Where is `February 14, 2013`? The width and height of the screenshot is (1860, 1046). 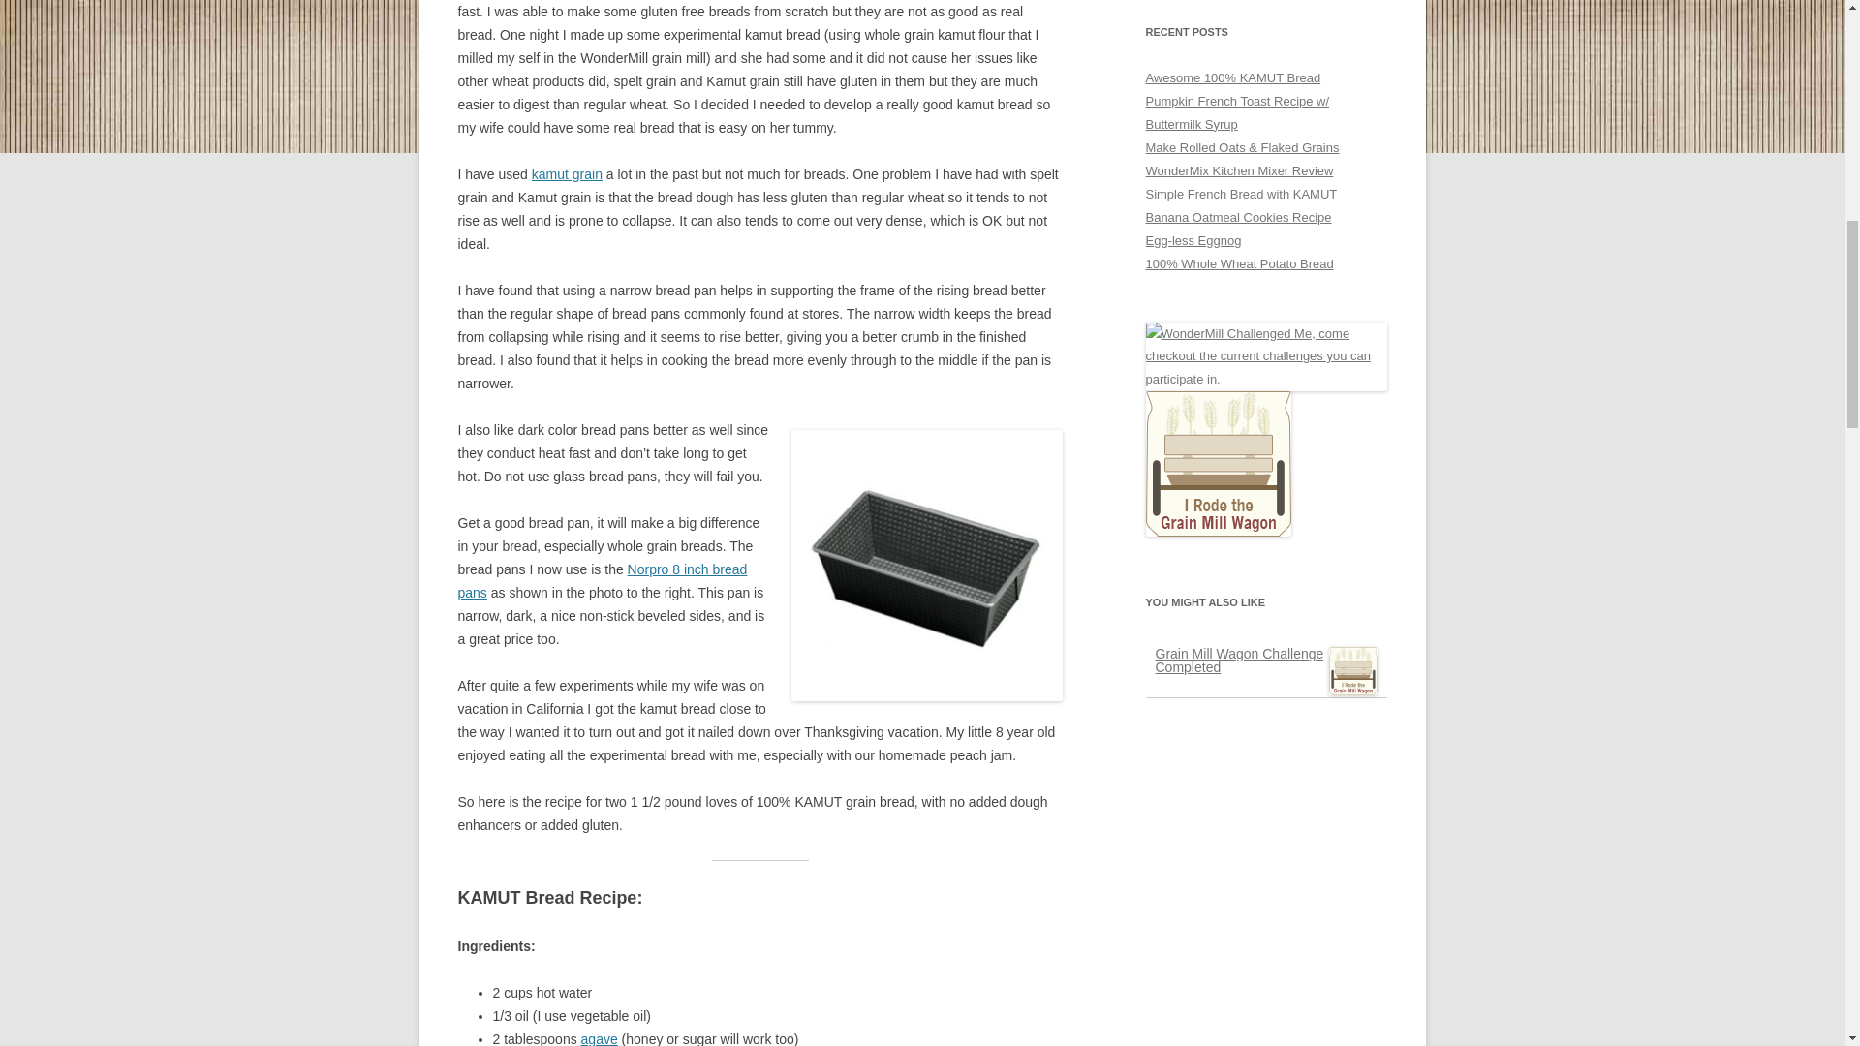 February 14, 2013 is located at coordinates (1238, 661).